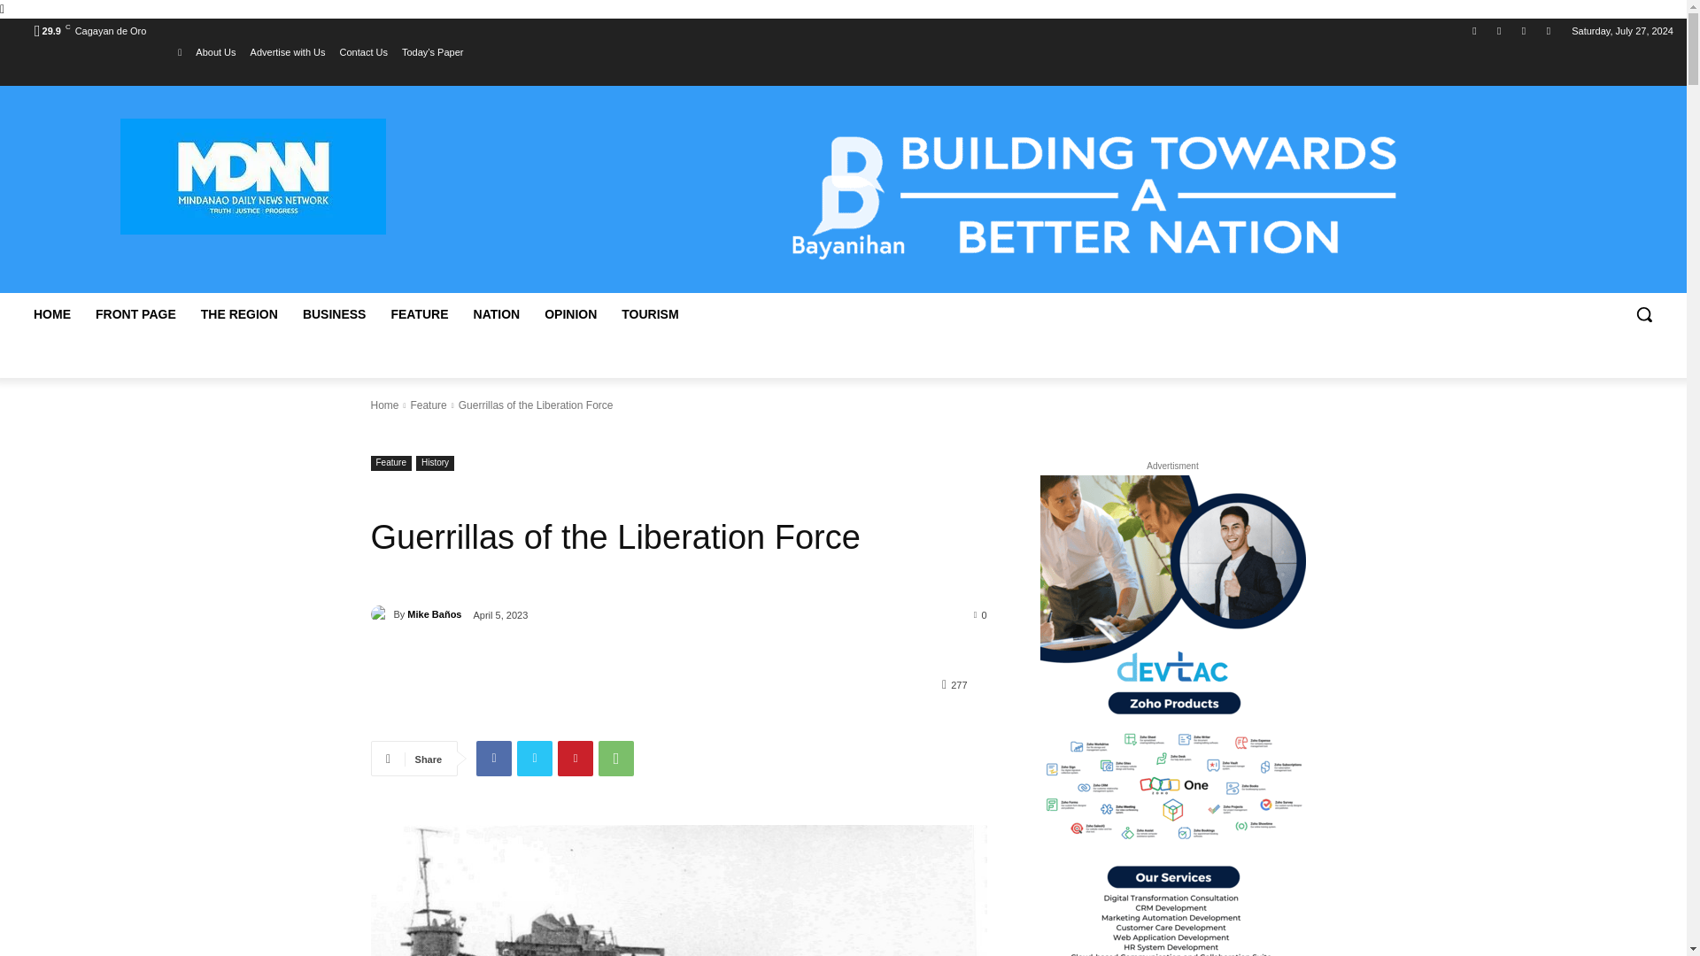 The height and width of the screenshot is (956, 1700). I want to click on Facebook, so click(1473, 31).